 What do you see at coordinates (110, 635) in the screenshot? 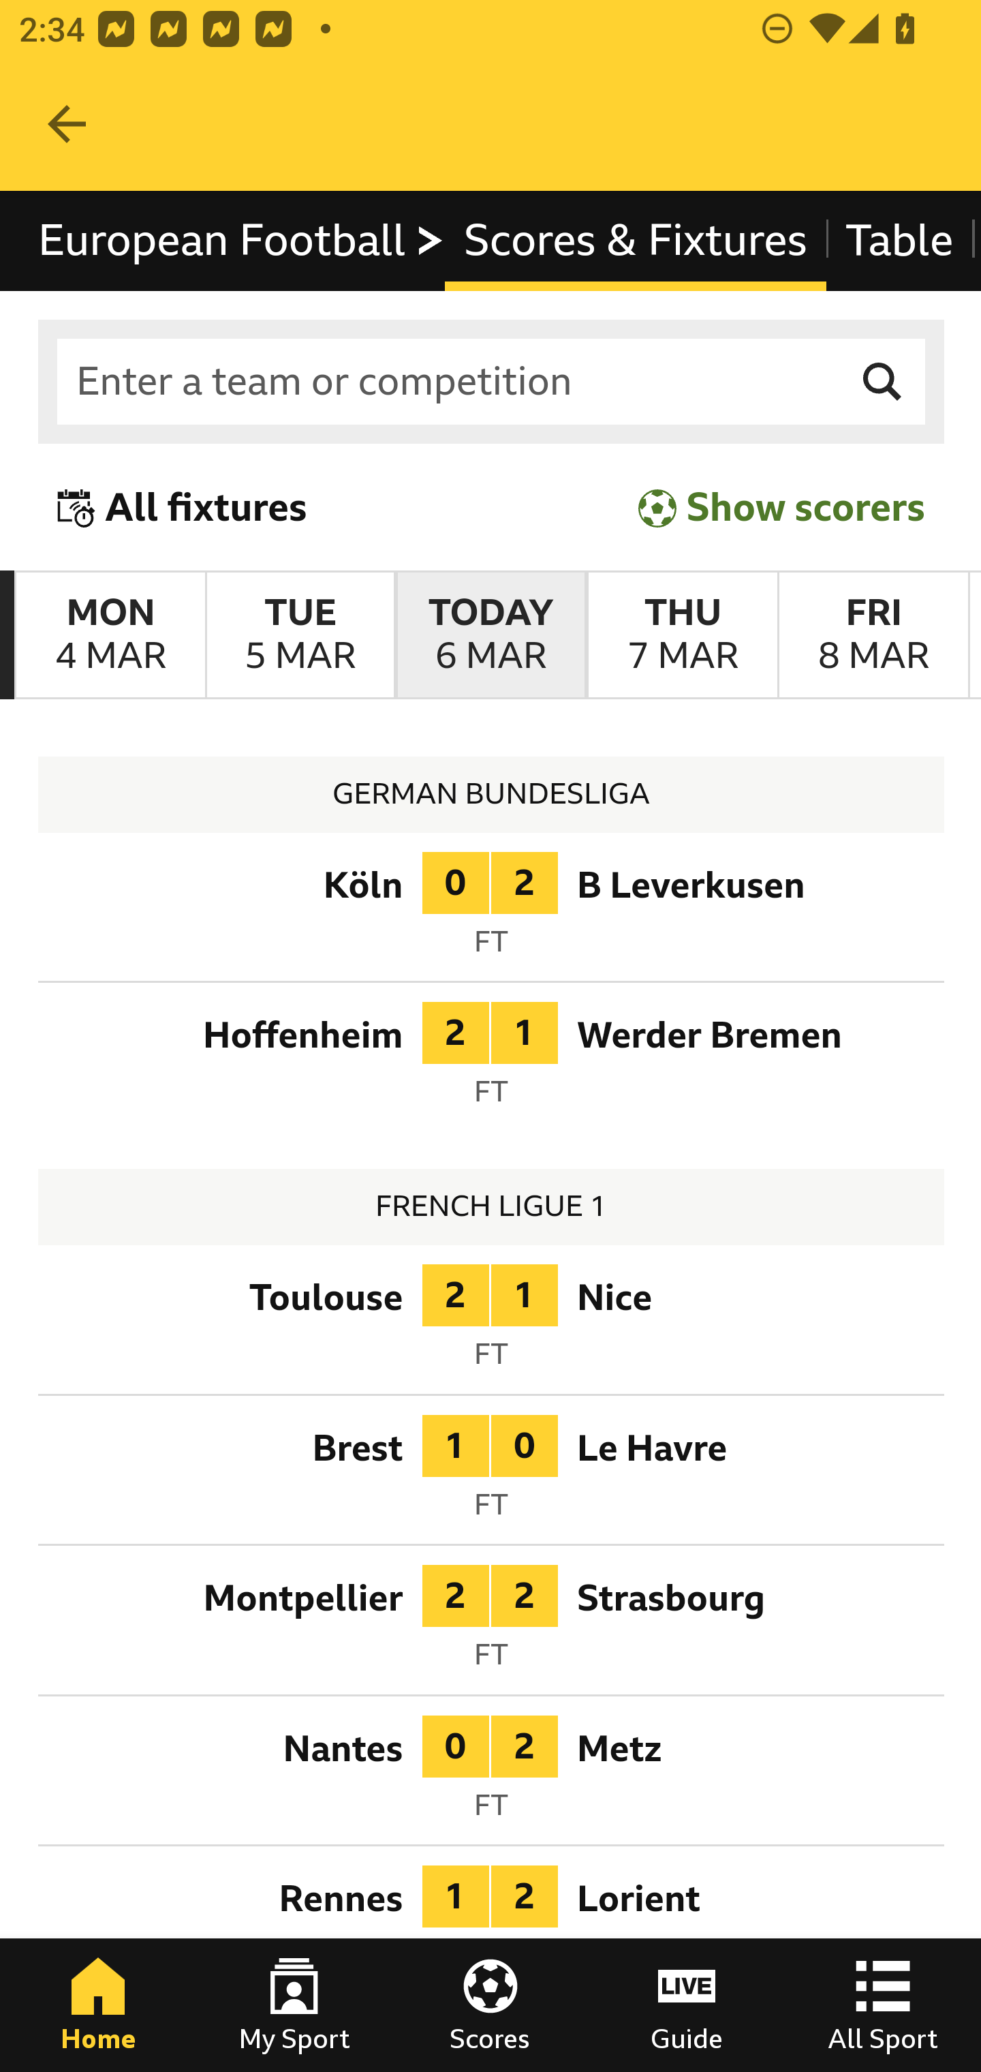
I see `MondayMarch 4th Monday March 4th` at bounding box center [110, 635].